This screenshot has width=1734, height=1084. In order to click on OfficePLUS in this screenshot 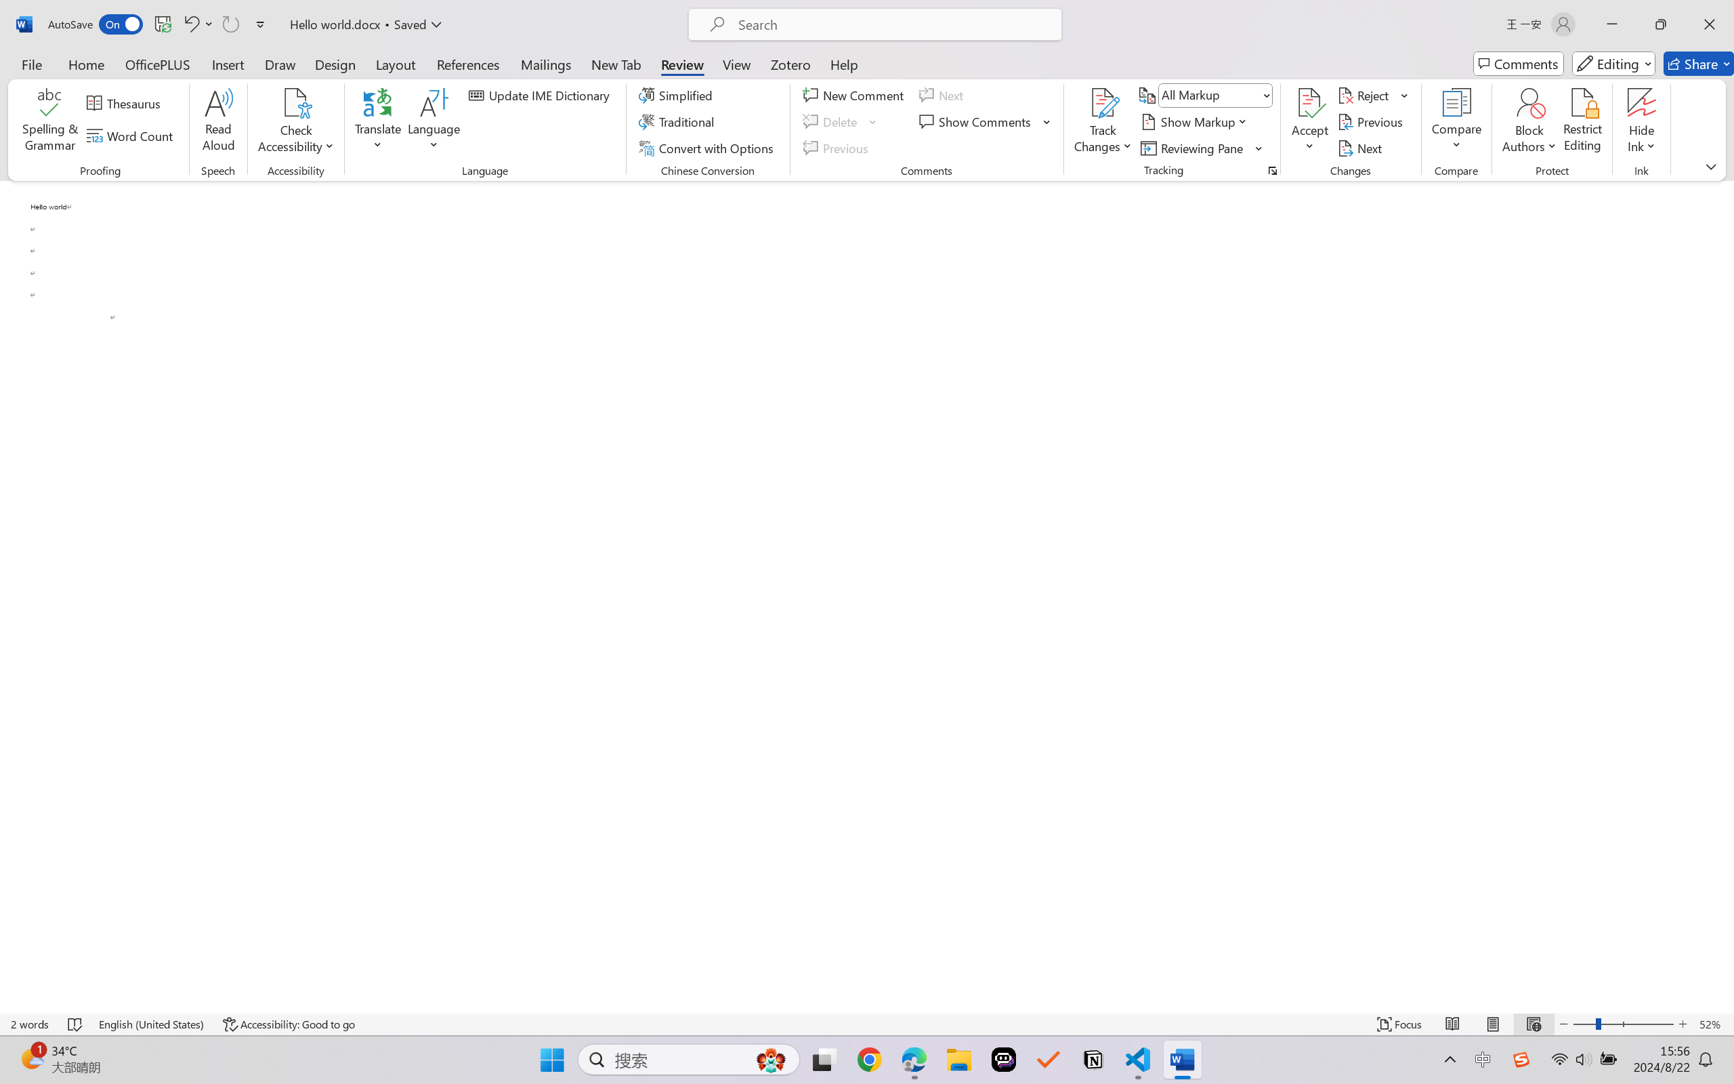, I will do `click(157, 64)`.